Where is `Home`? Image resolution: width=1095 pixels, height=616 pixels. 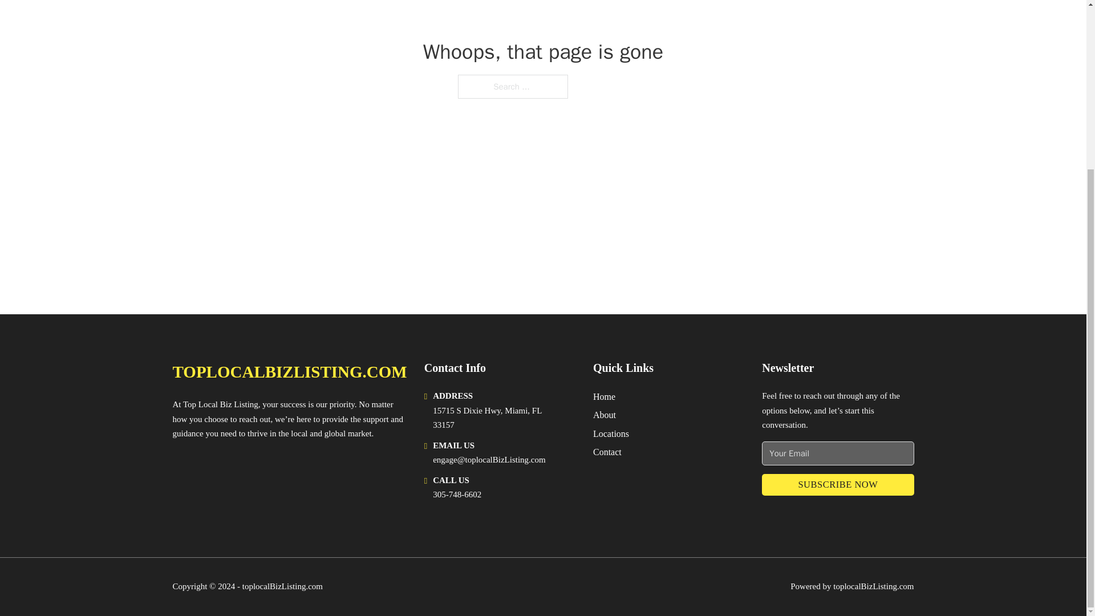
Home is located at coordinates (605, 396).